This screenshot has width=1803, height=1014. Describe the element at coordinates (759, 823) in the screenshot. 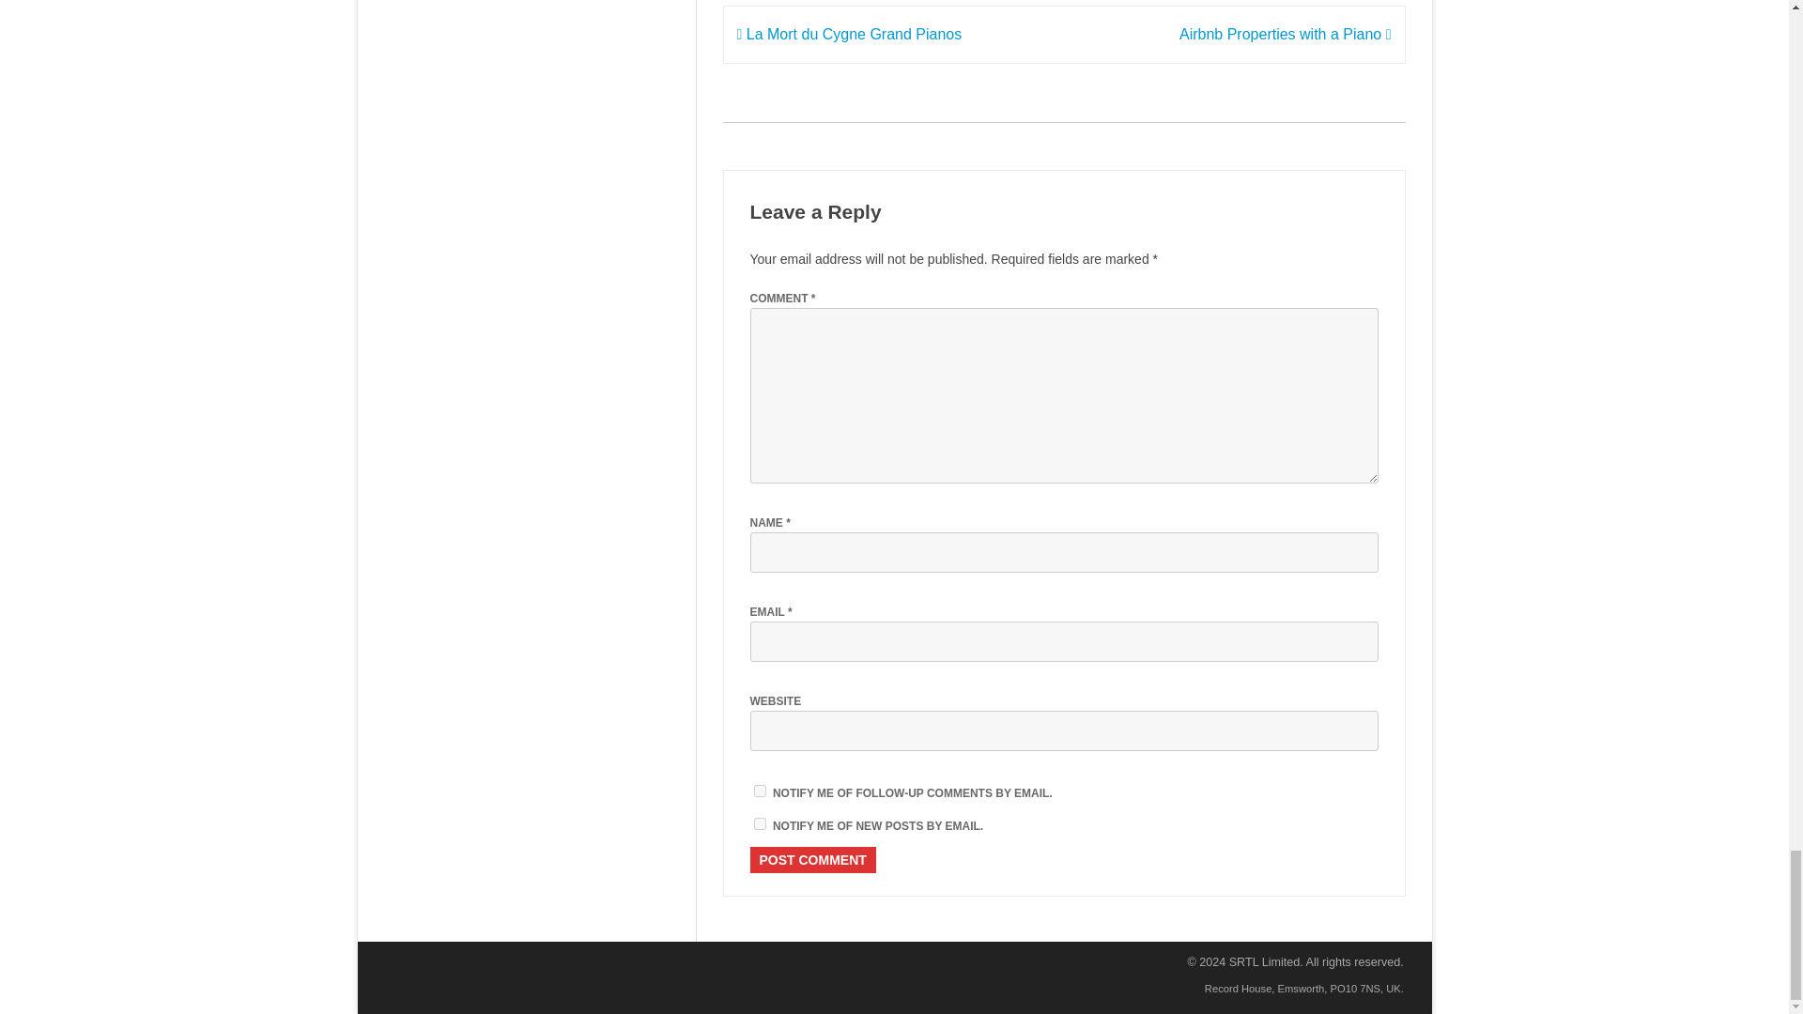

I see `subscribe` at that location.